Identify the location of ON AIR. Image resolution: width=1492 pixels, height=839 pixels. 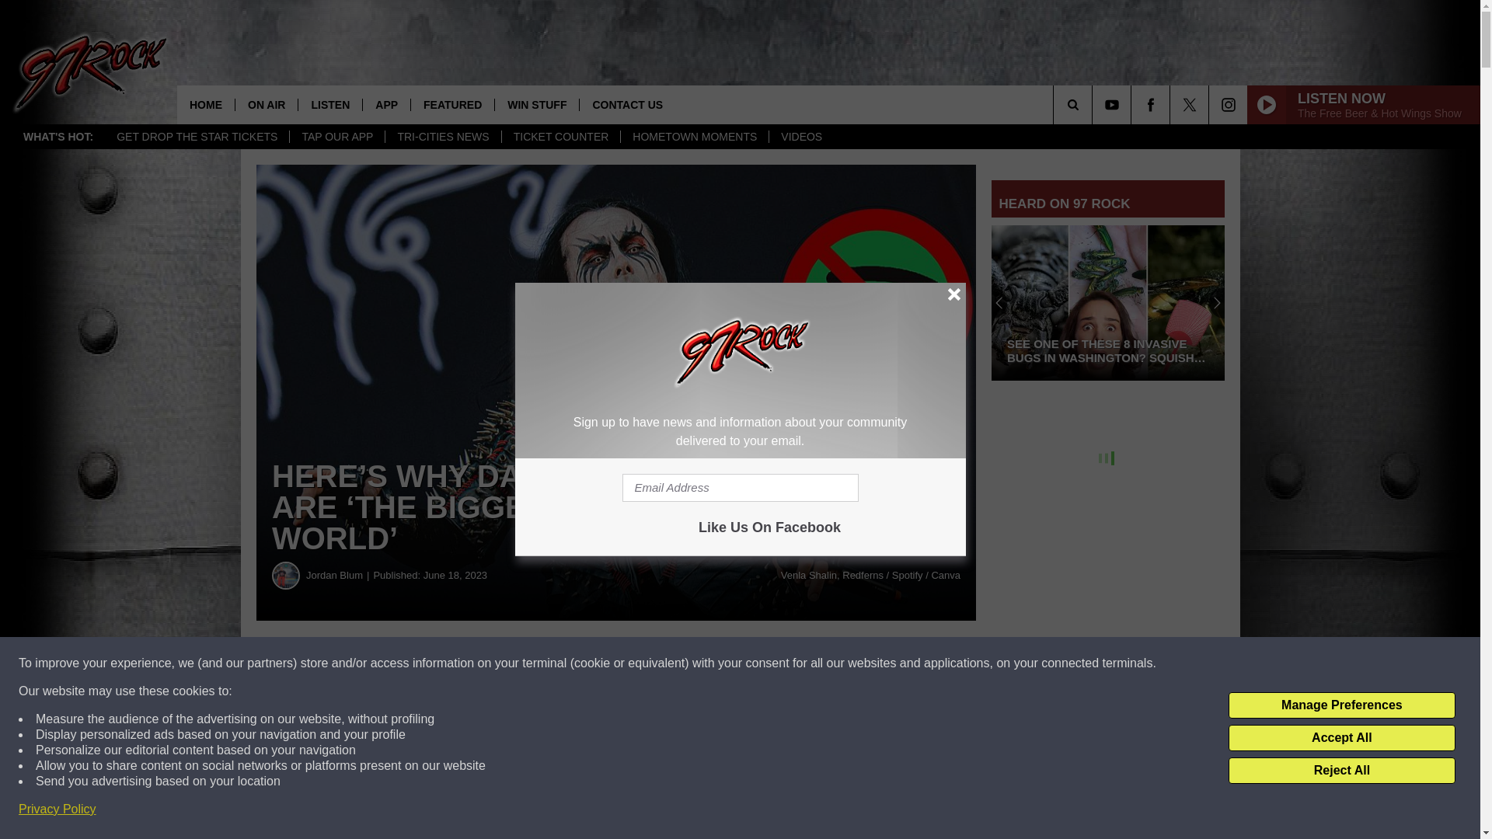
(266, 104).